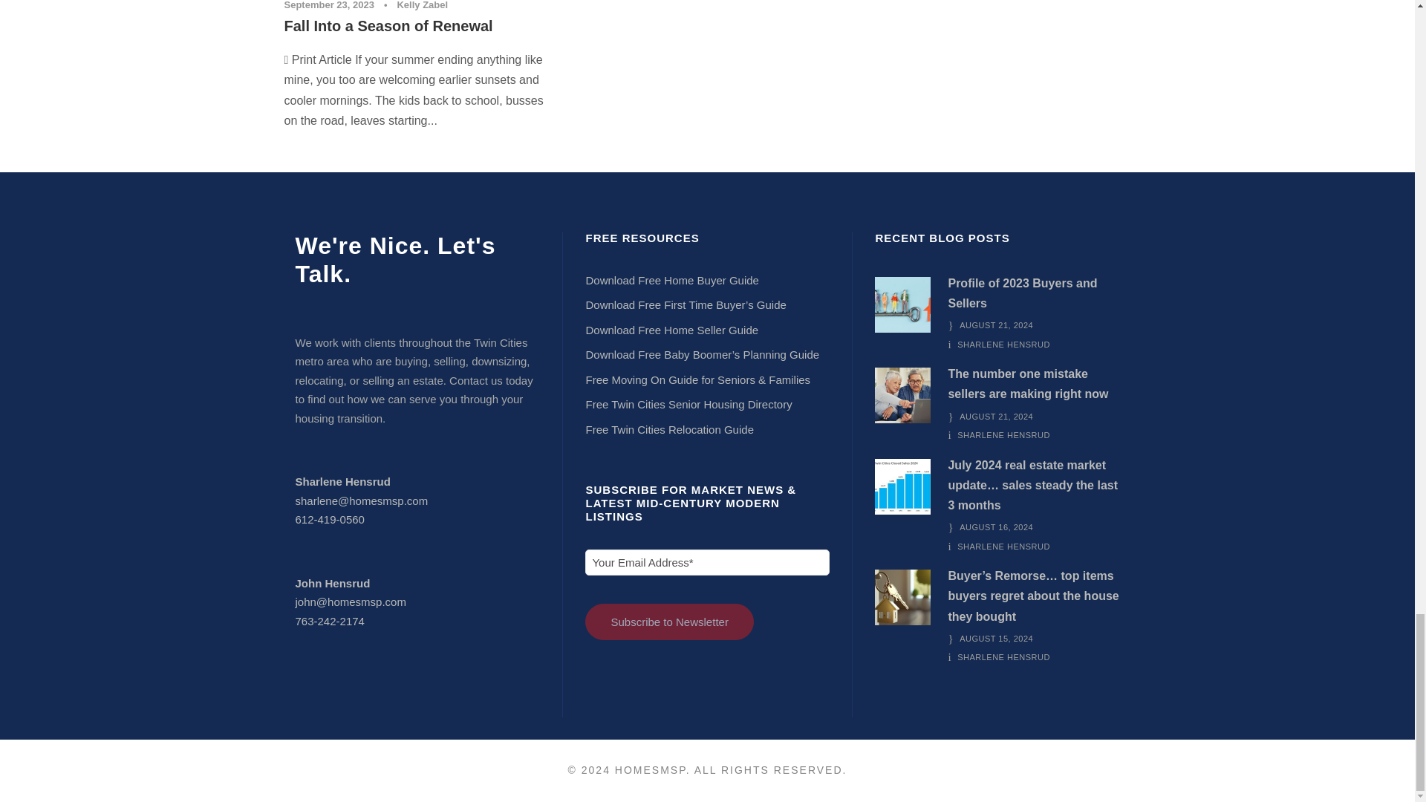 This screenshot has width=1426, height=802. I want to click on 2024-07-closed sales by month, so click(903, 486).